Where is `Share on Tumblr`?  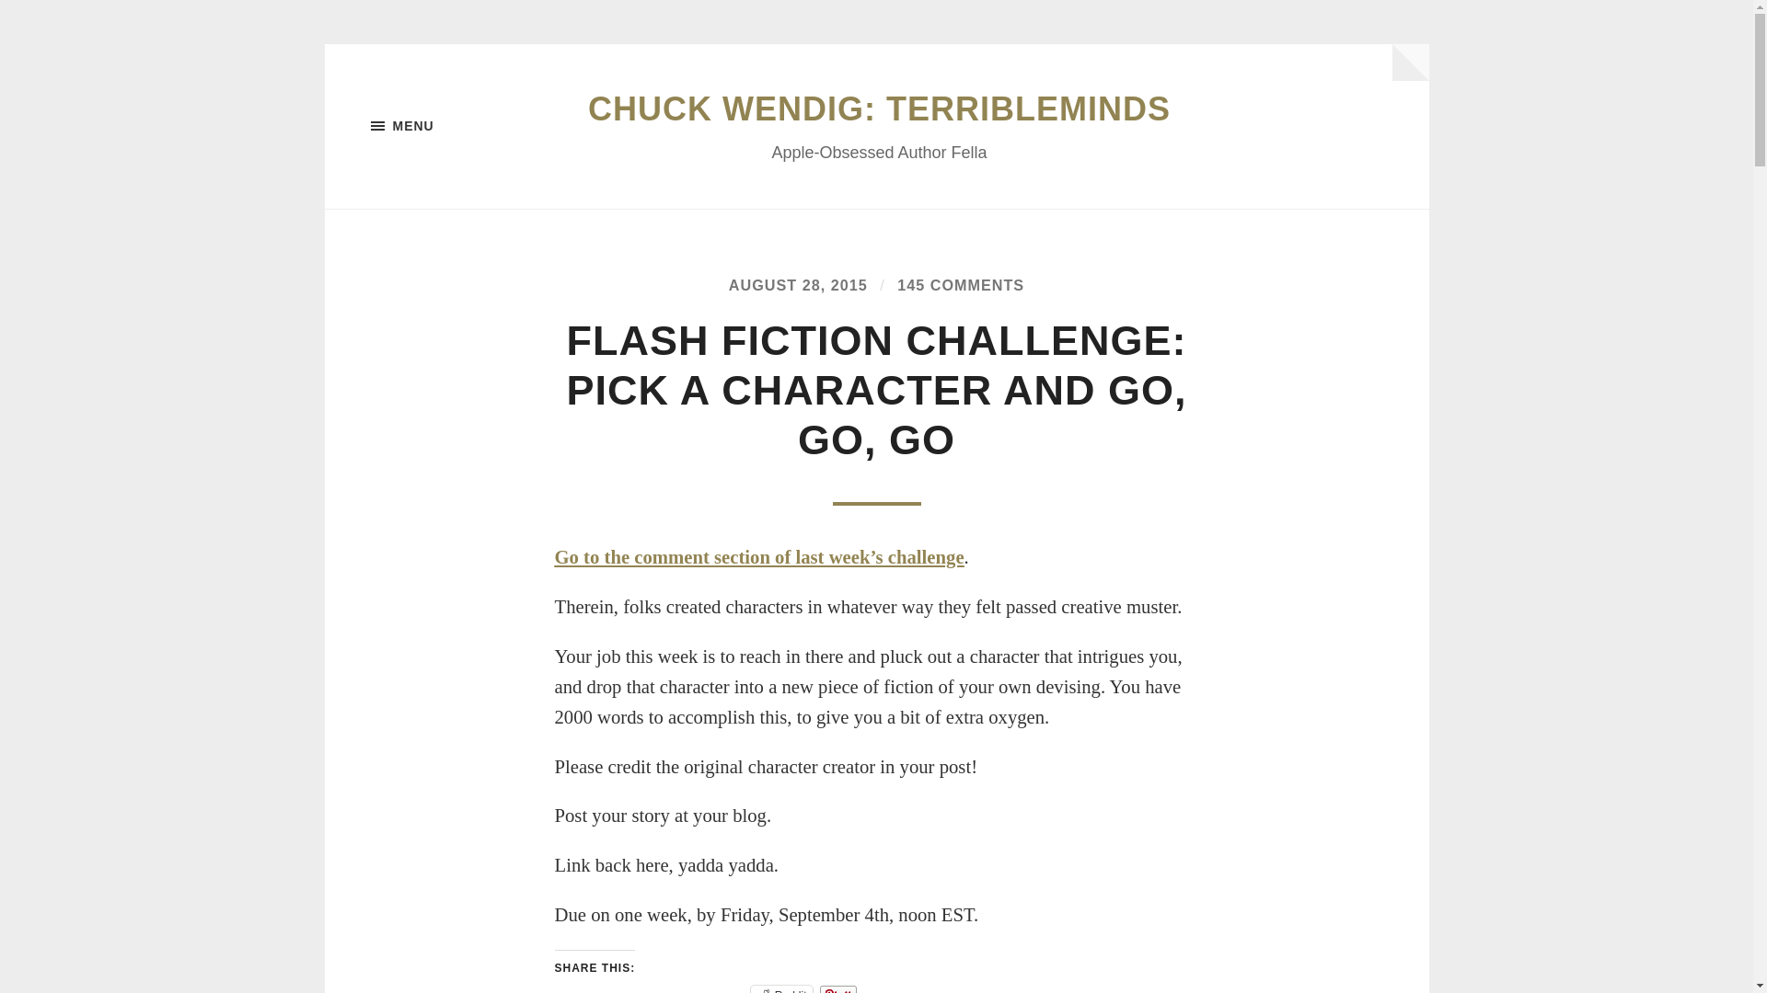
Share on Tumblr is located at coordinates (679, 989).